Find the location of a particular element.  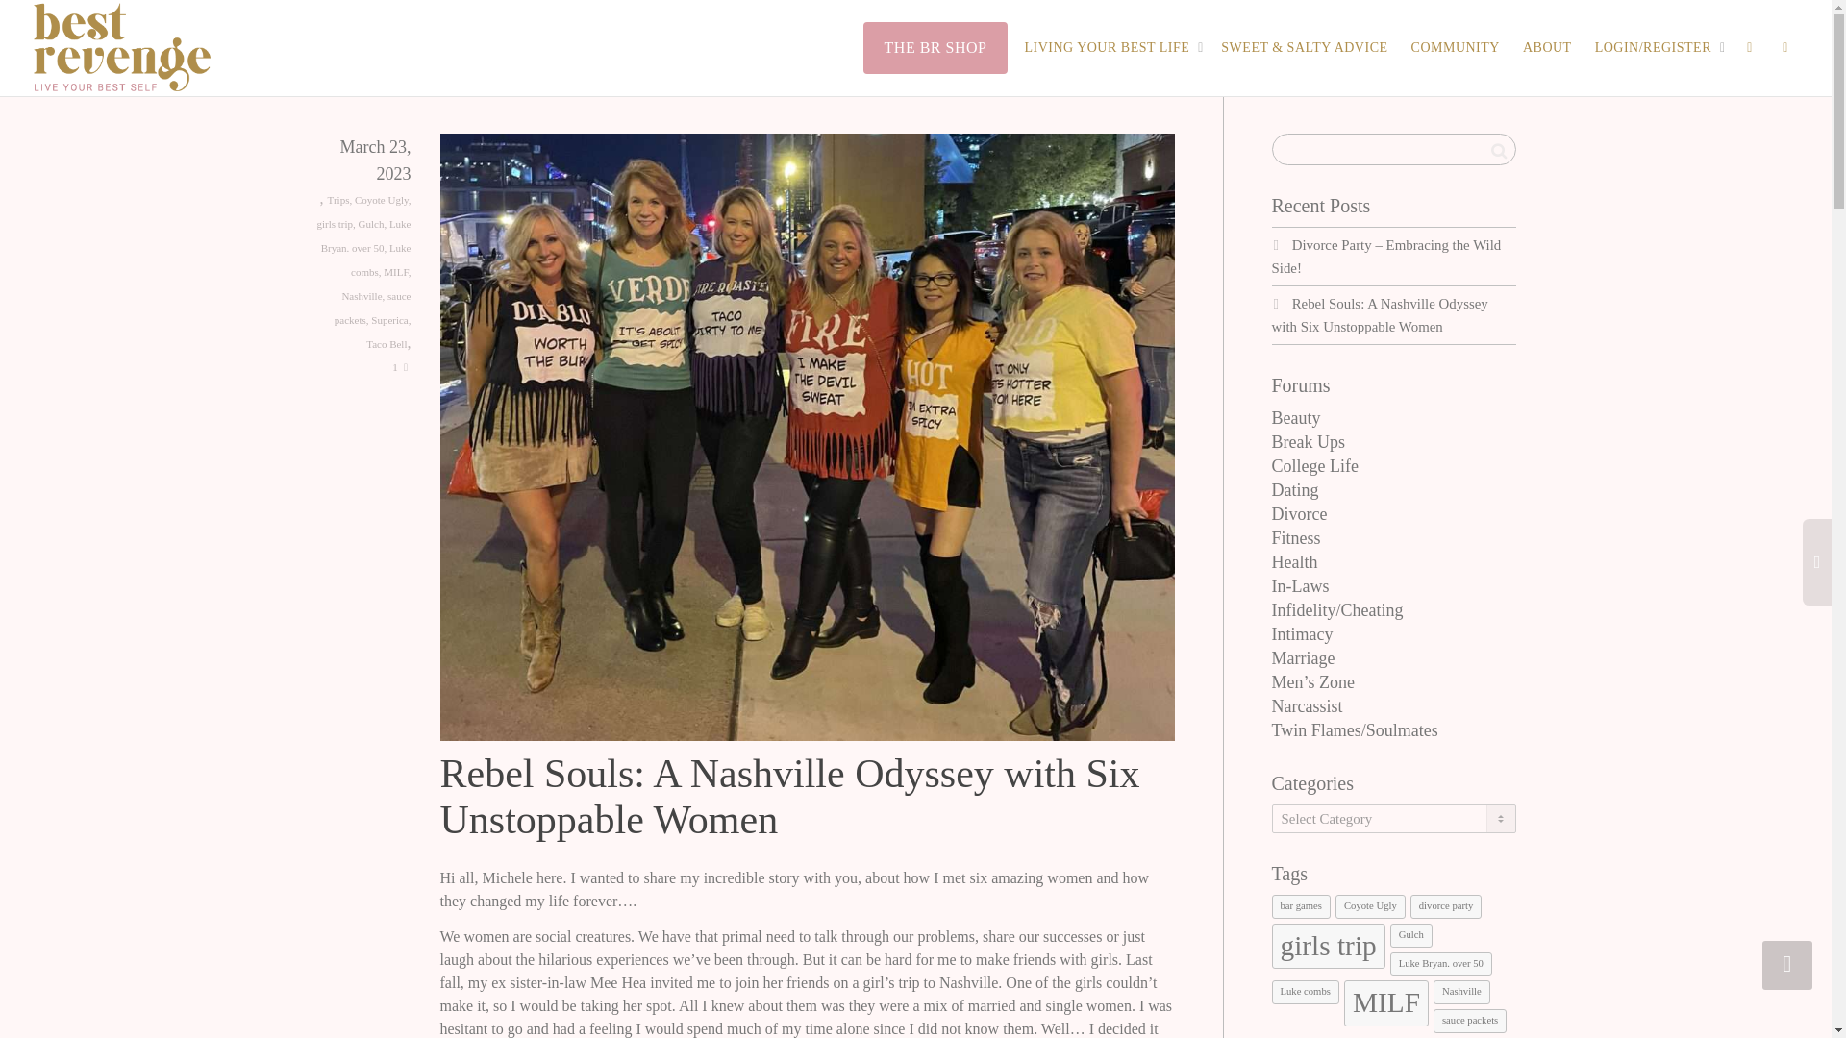

THE BR SHOP is located at coordinates (935, 46).